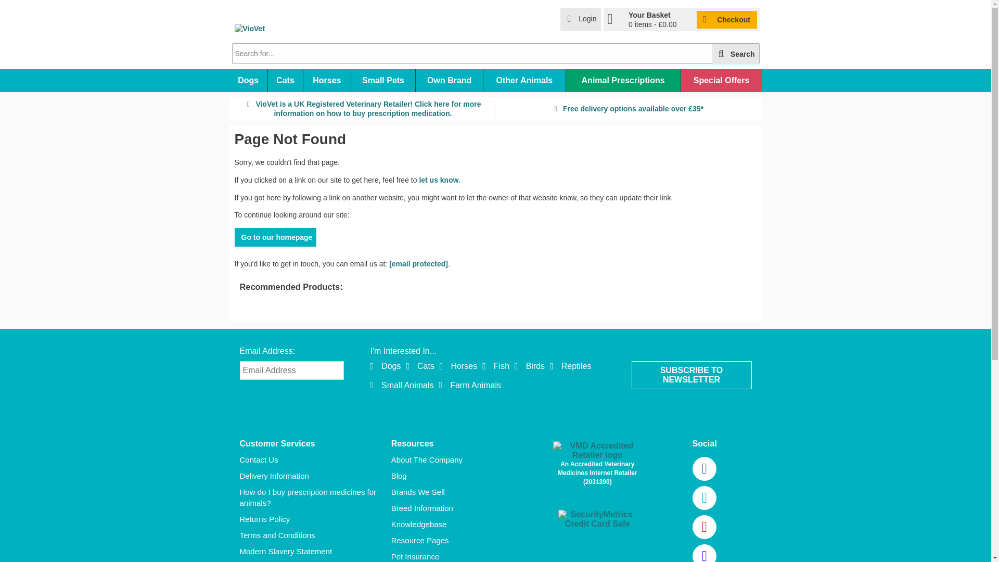 This screenshot has height=562, width=999. Describe the element at coordinates (580, 20) in the screenshot. I see `Login` at that location.